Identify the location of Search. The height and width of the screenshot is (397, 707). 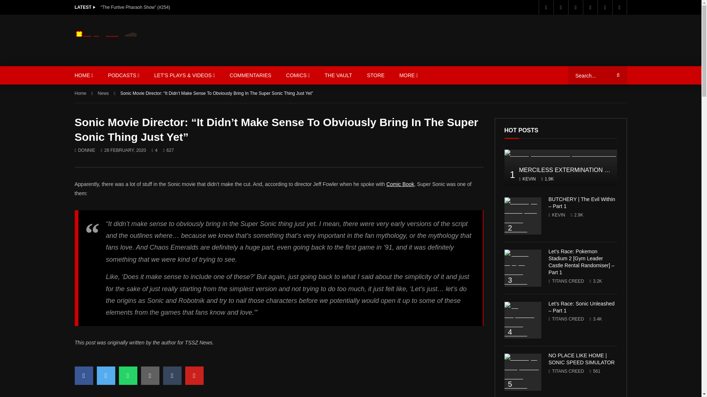
(617, 75).